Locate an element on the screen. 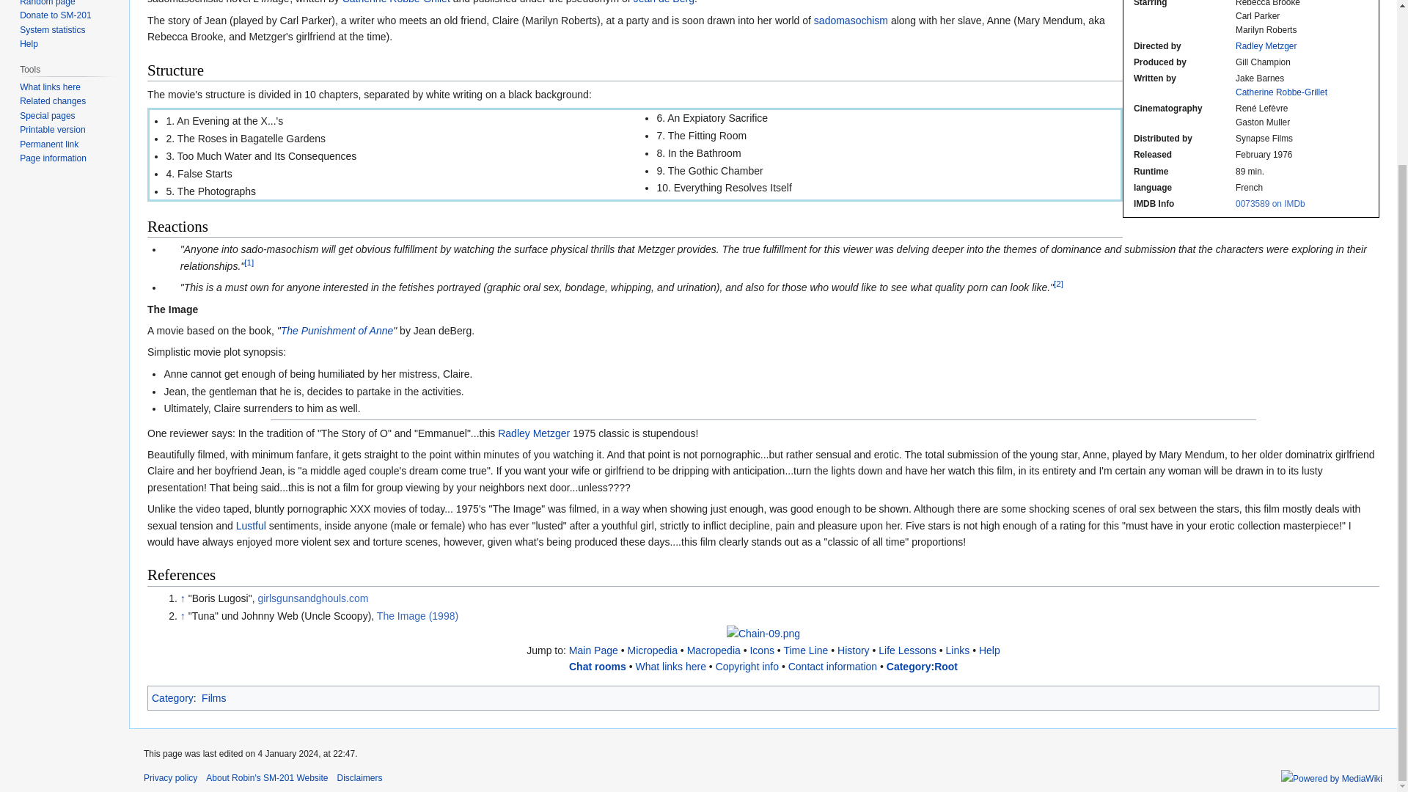 Image resolution: width=1408 pixels, height=792 pixels. Catherine Robbe-Grillet is located at coordinates (396, 2).